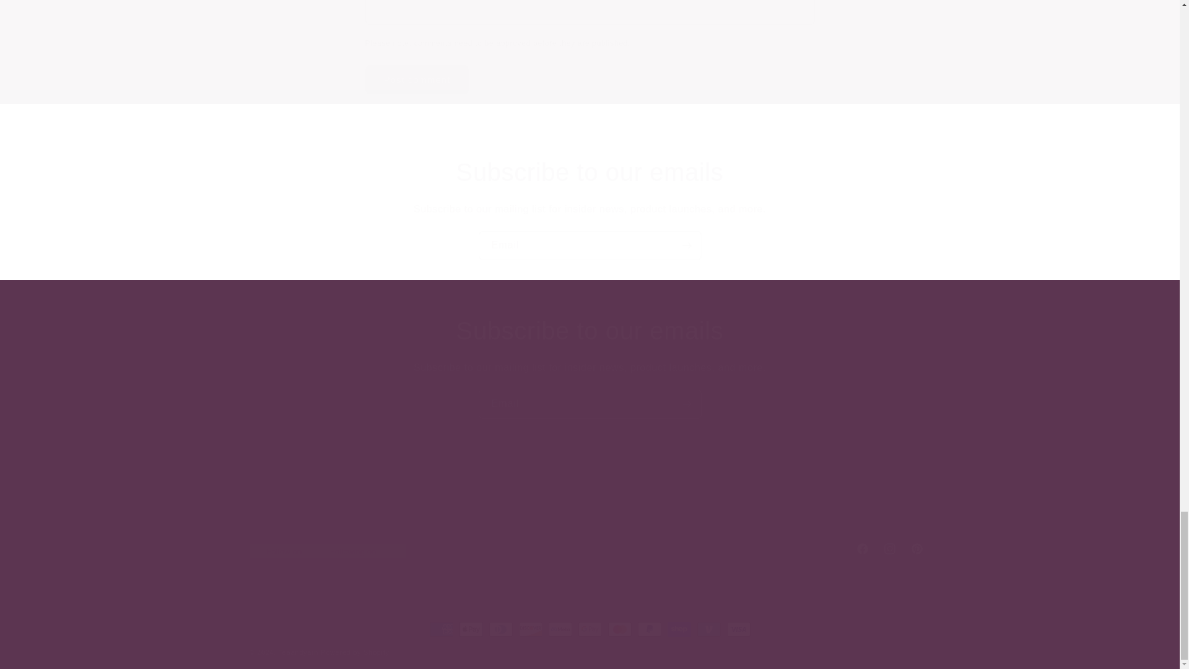  I want to click on Email, so click(590, 245).